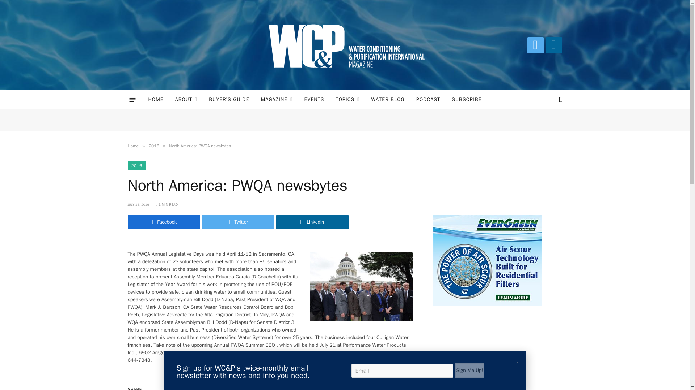 The width and height of the screenshot is (695, 390). What do you see at coordinates (238, 222) in the screenshot?
I see `Share on Twitter` at bounding box center [238, 222].